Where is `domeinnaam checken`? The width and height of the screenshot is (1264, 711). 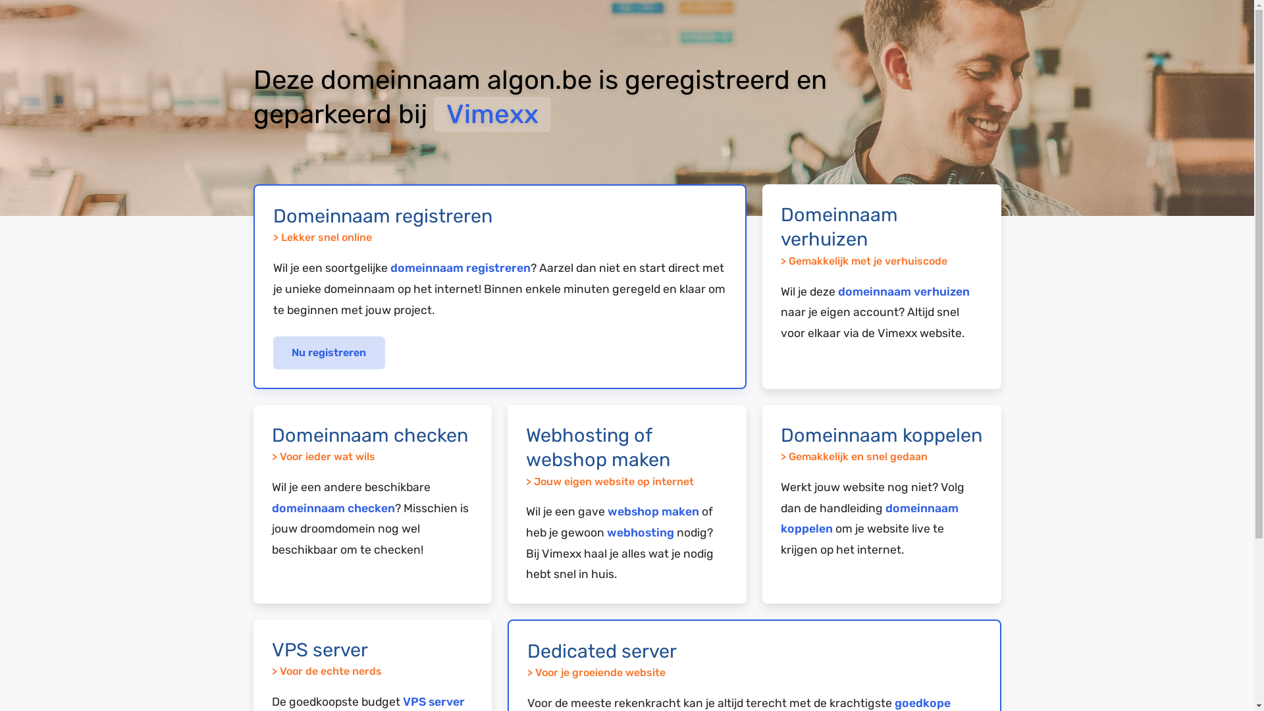 domeinnaam checken is located at coordinates (333, 508).